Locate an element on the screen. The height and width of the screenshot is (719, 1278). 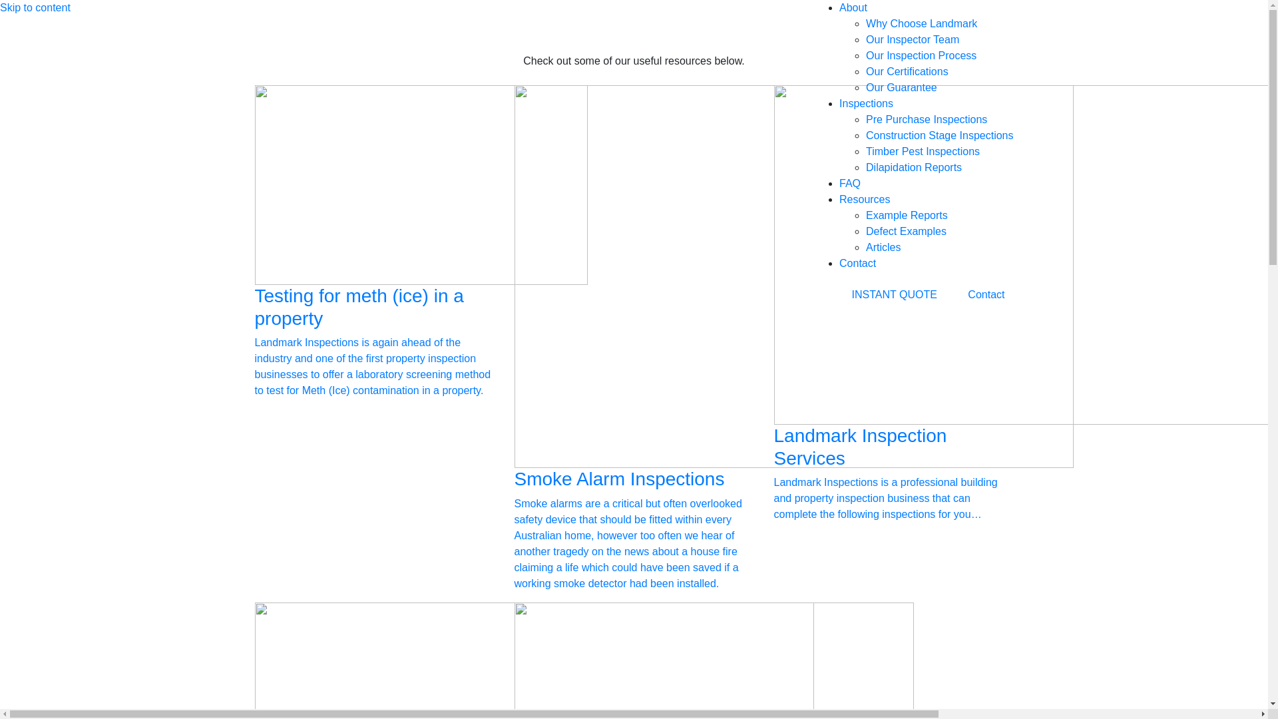
Example Reports is located at coordinates (907, 216).